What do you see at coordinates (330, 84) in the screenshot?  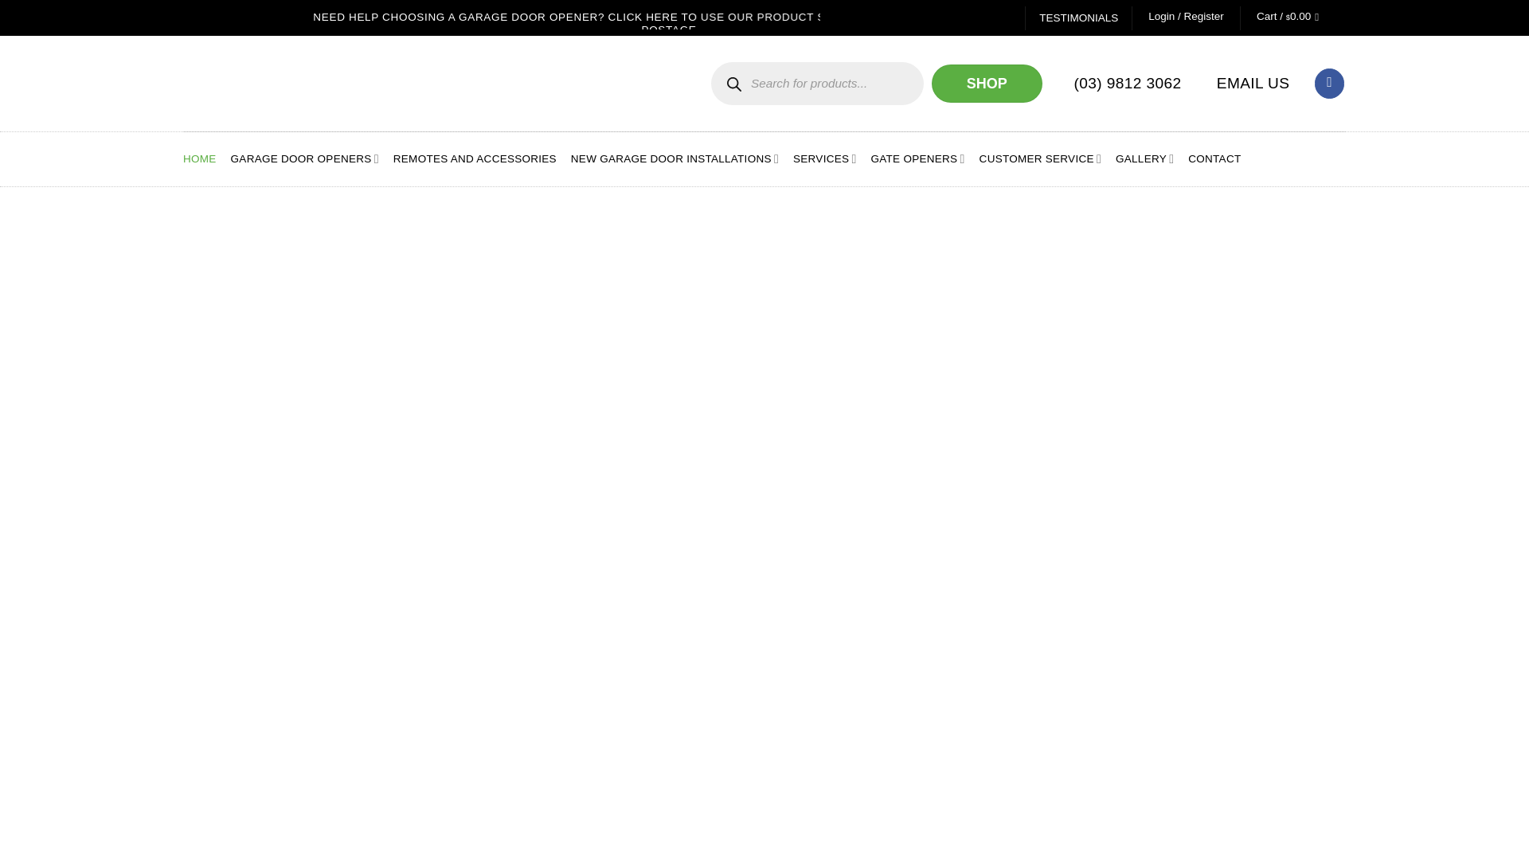 I see `Eastern Garage Doors - Your Garage Door Specialists` at bounding box center [330, 84].